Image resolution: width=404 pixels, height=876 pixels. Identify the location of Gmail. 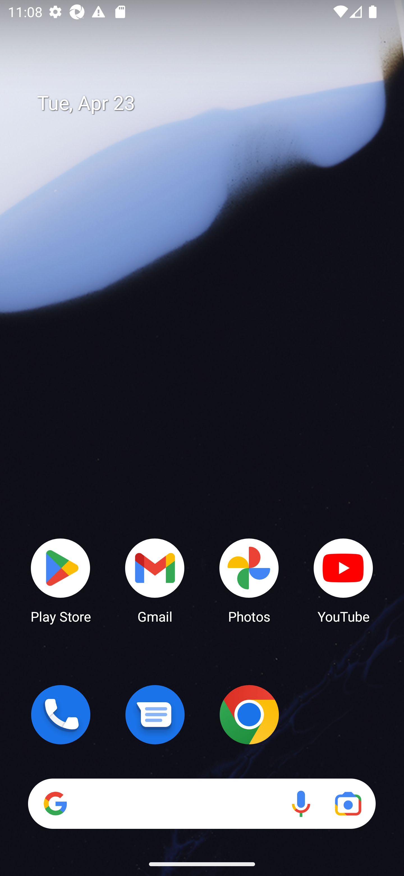
(155, 580).